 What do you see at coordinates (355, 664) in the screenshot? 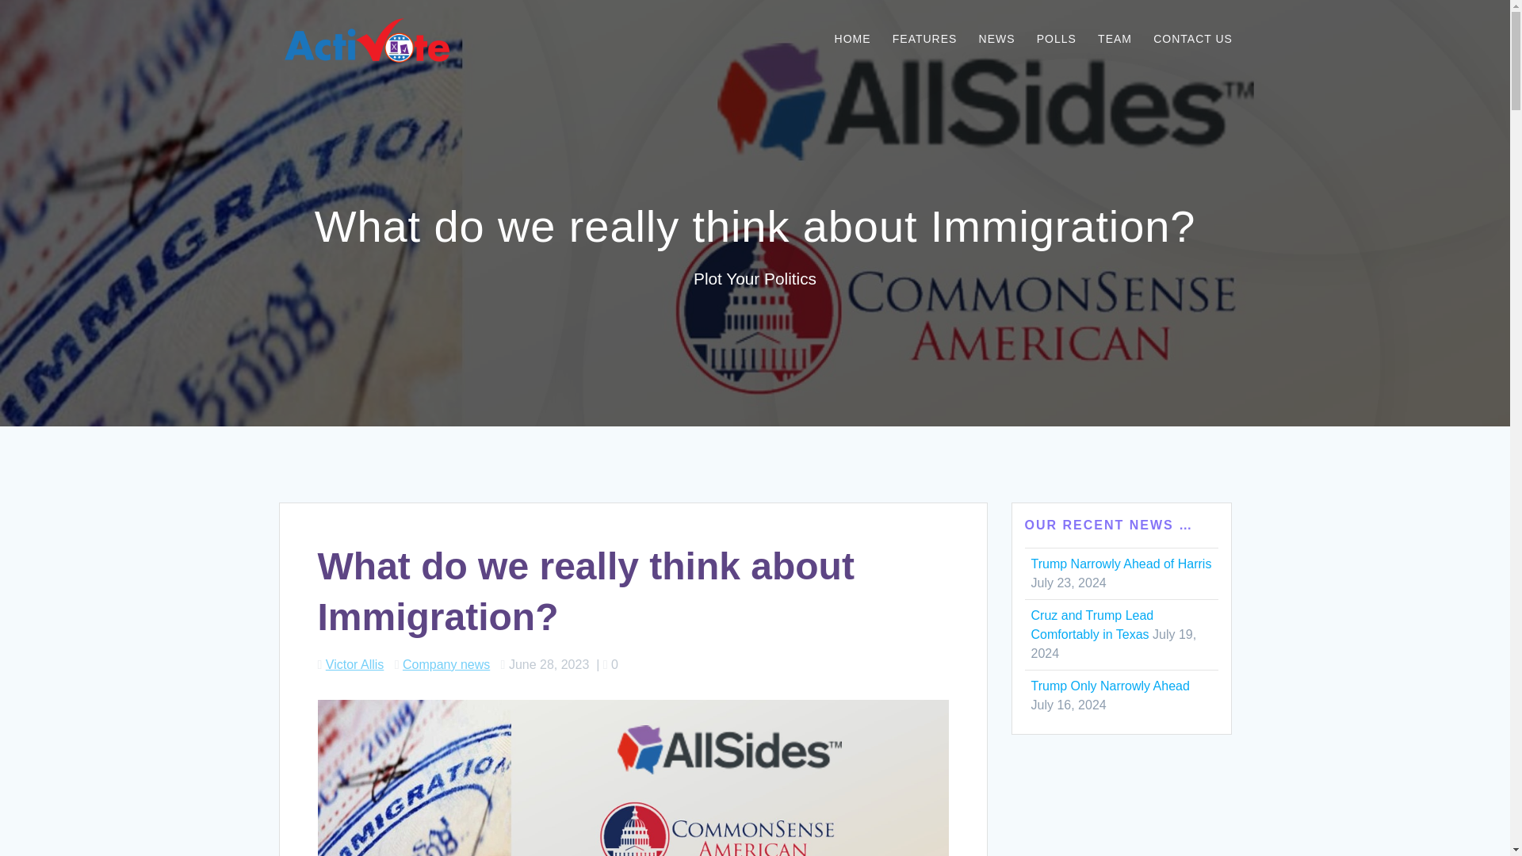
I see `Victor Allis` at bounding box center [355, 664].